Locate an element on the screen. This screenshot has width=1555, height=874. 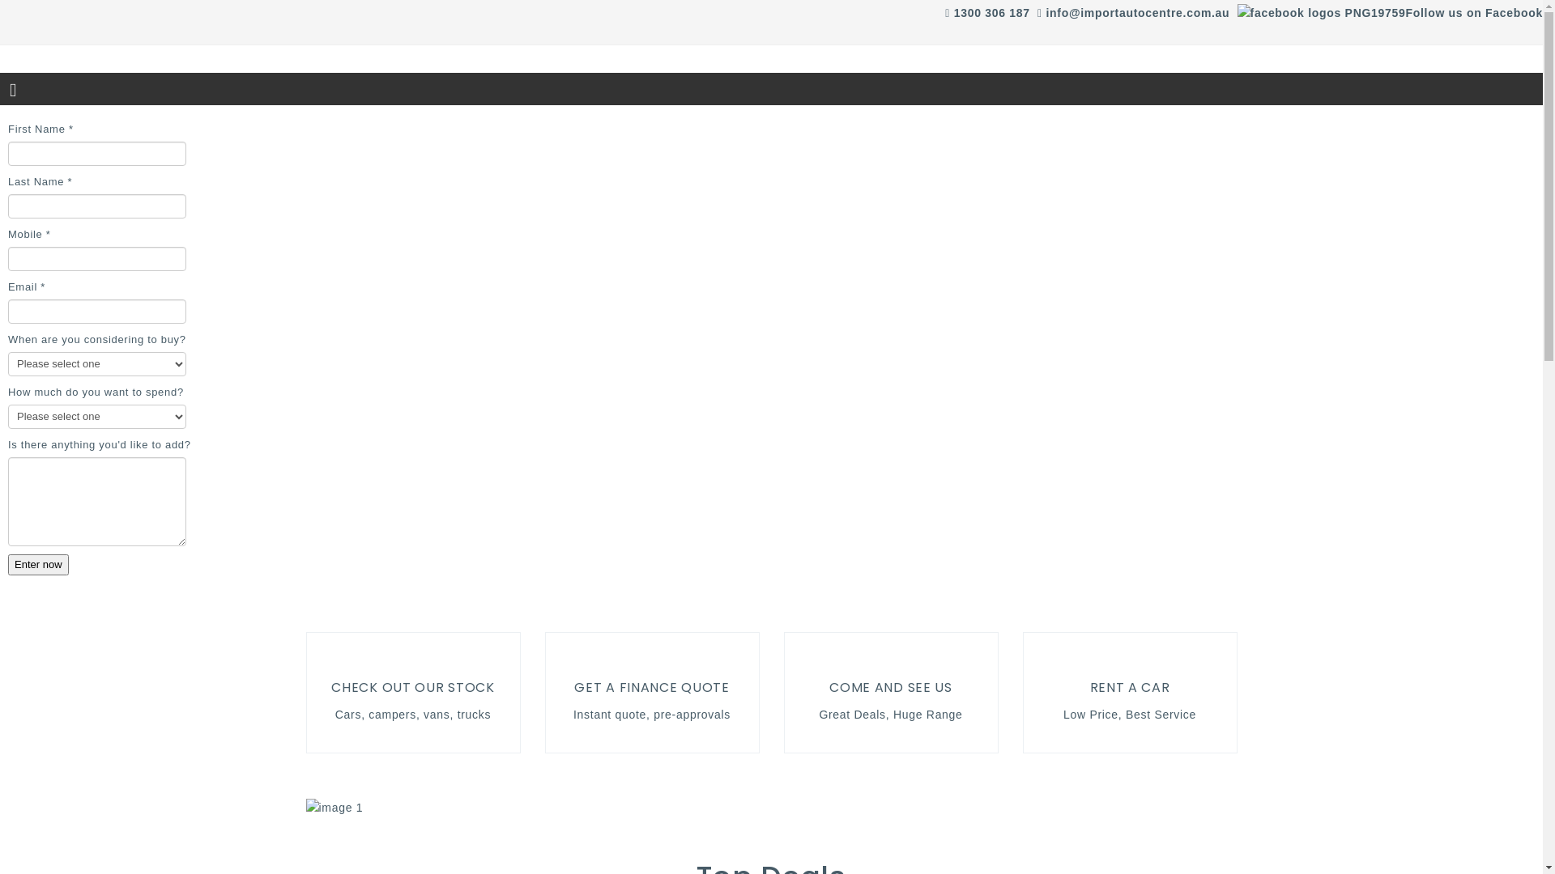
CHECK OUT OUR STOCK is located at coordinates (413, 688).